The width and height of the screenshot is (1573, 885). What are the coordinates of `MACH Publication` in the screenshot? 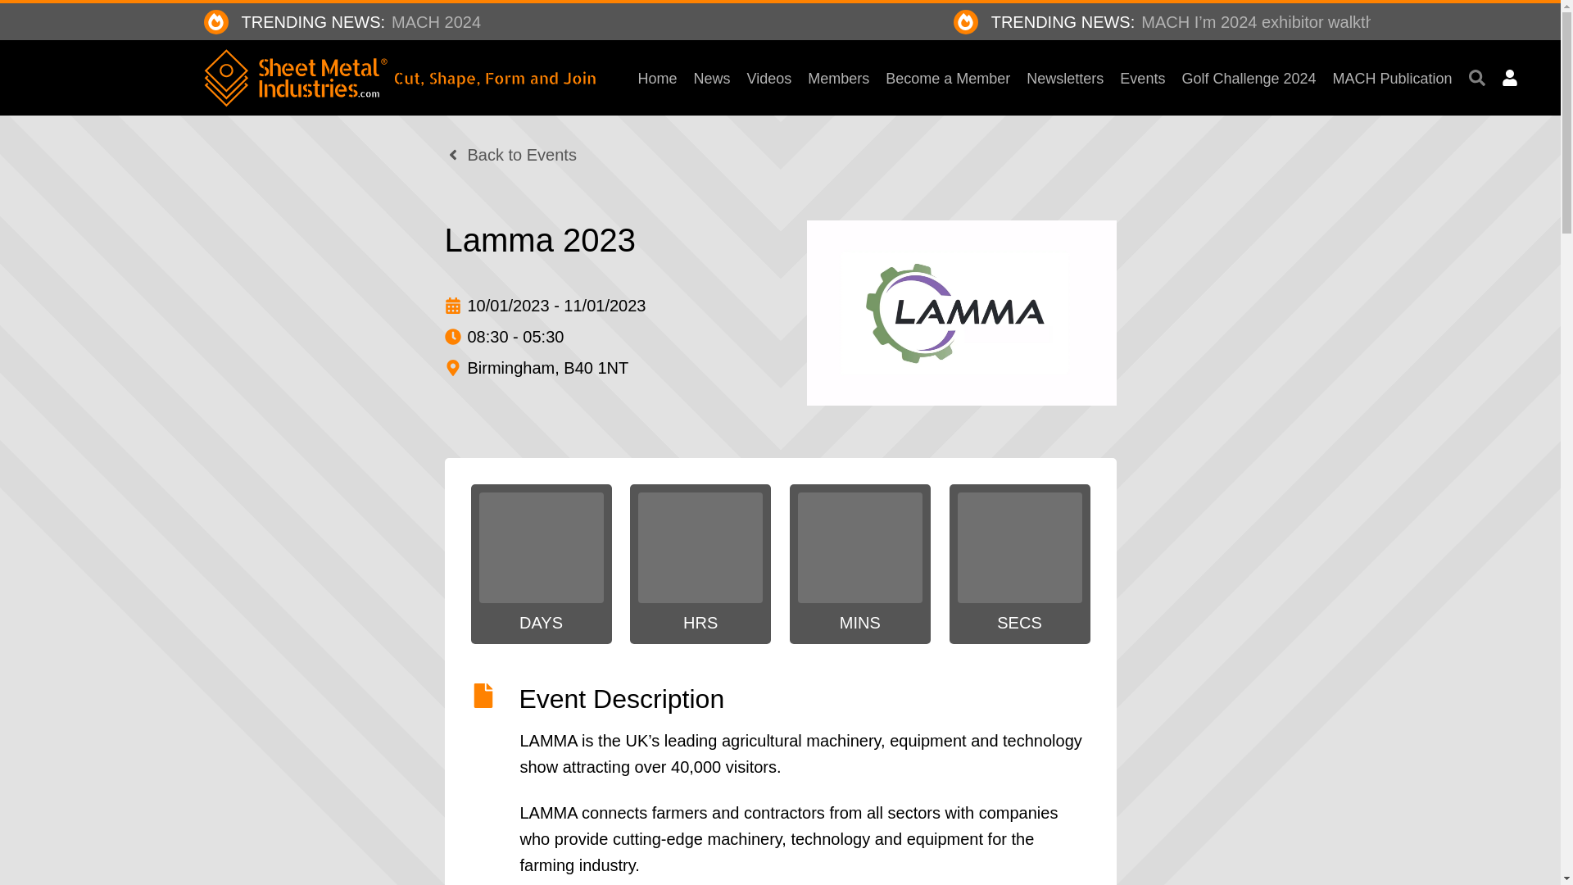 It's located at (12, 52).